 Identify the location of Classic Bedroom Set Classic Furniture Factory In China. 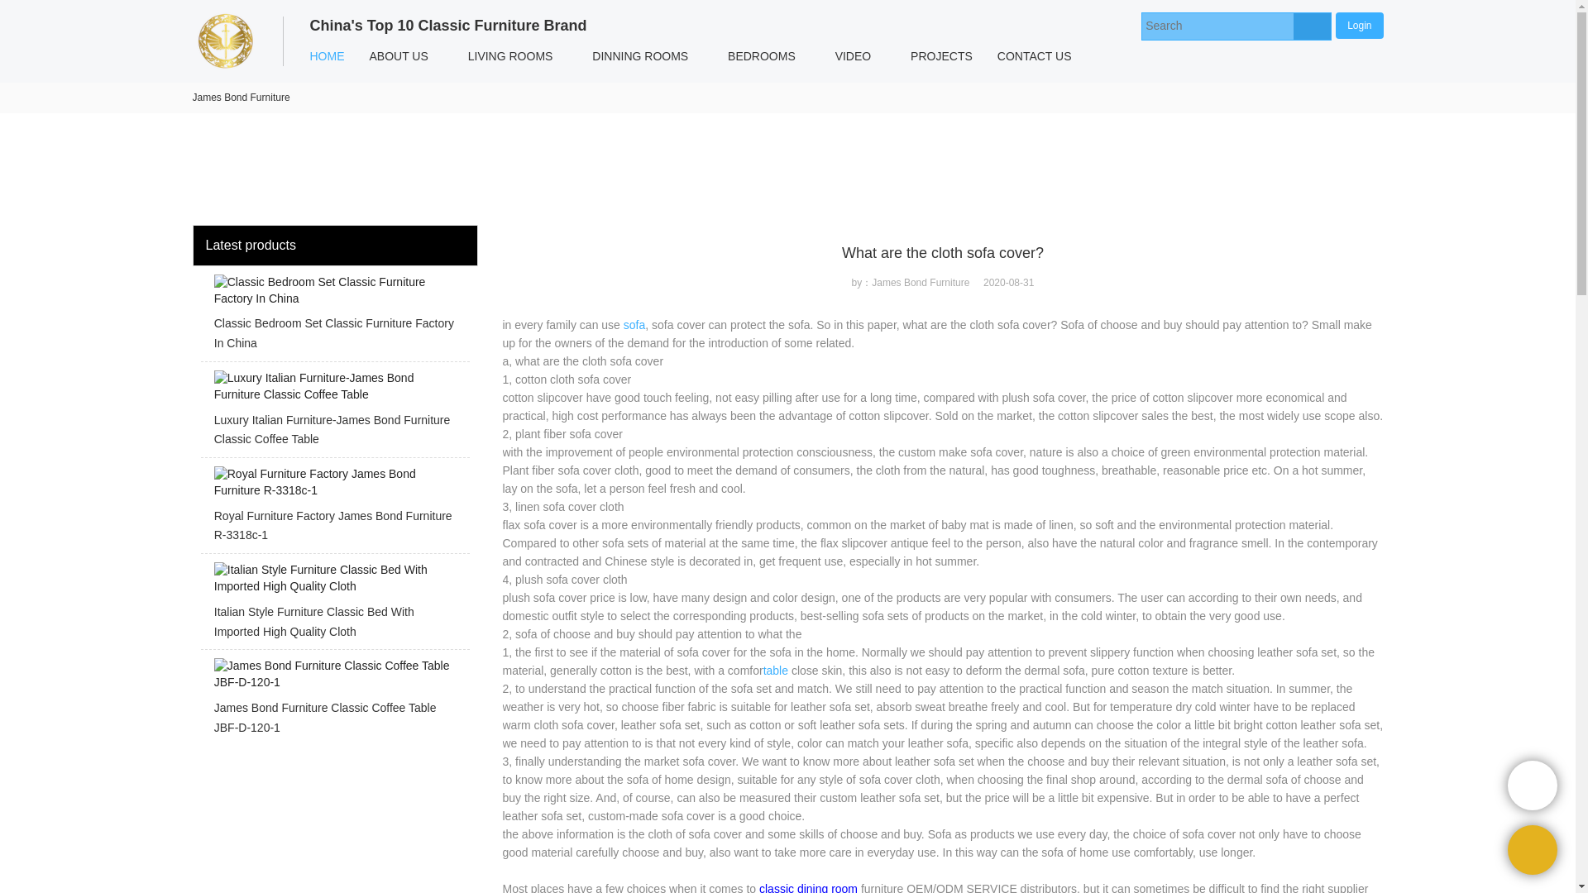
(334, 318).